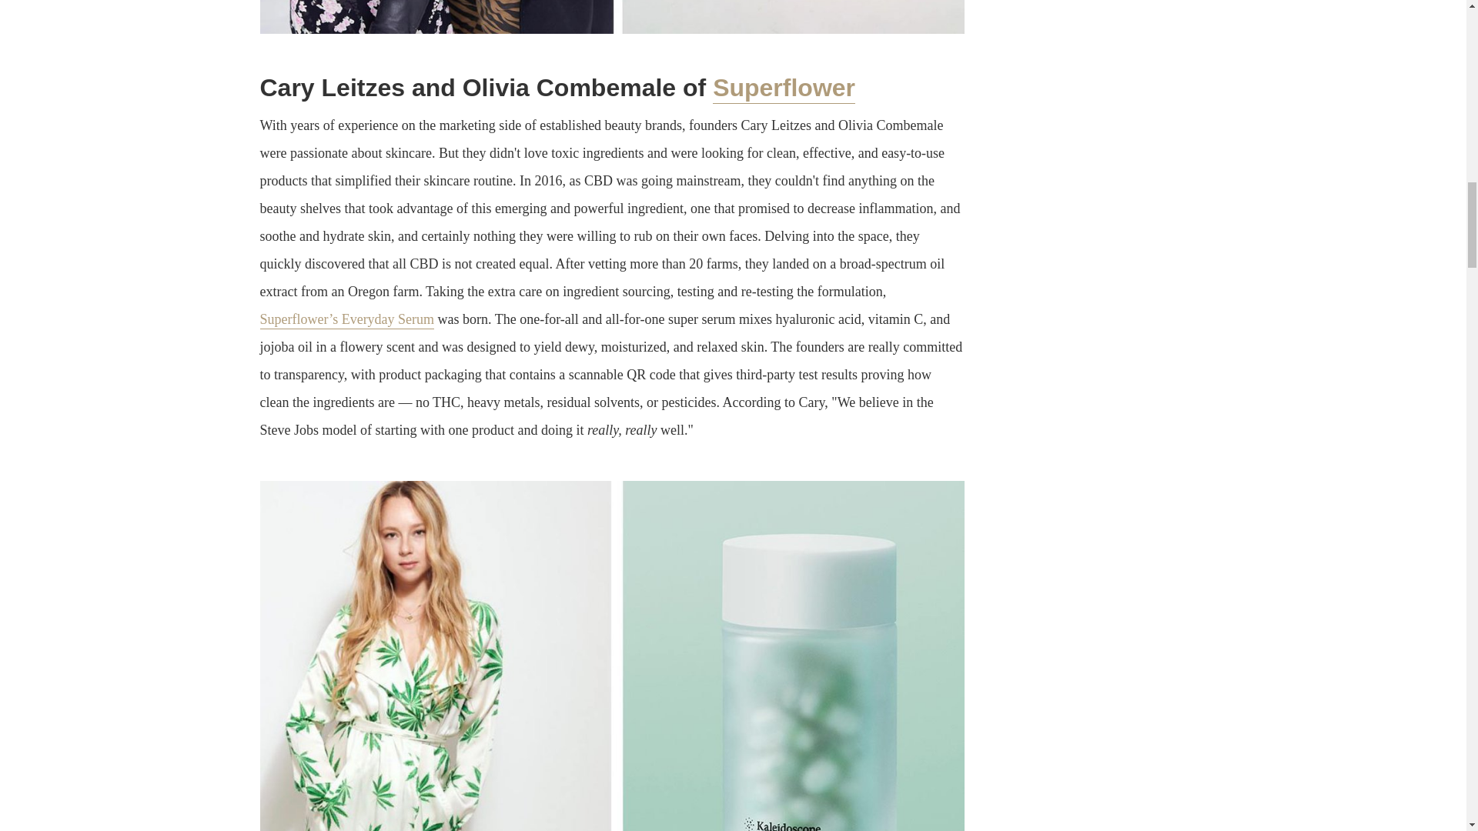 The image size is (1478, 831). Describe the element at coordinates (784, 89) in the screenshot. I see `Superflower` at that location.